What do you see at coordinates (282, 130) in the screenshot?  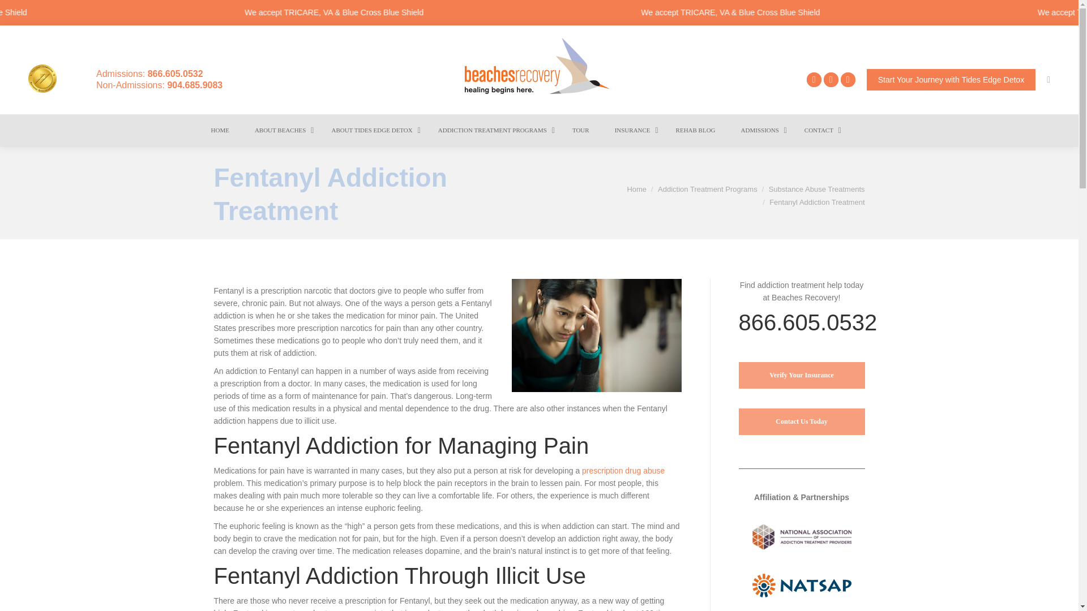 I see `ABOUT BEACHES` at bounding box center [282, 130].